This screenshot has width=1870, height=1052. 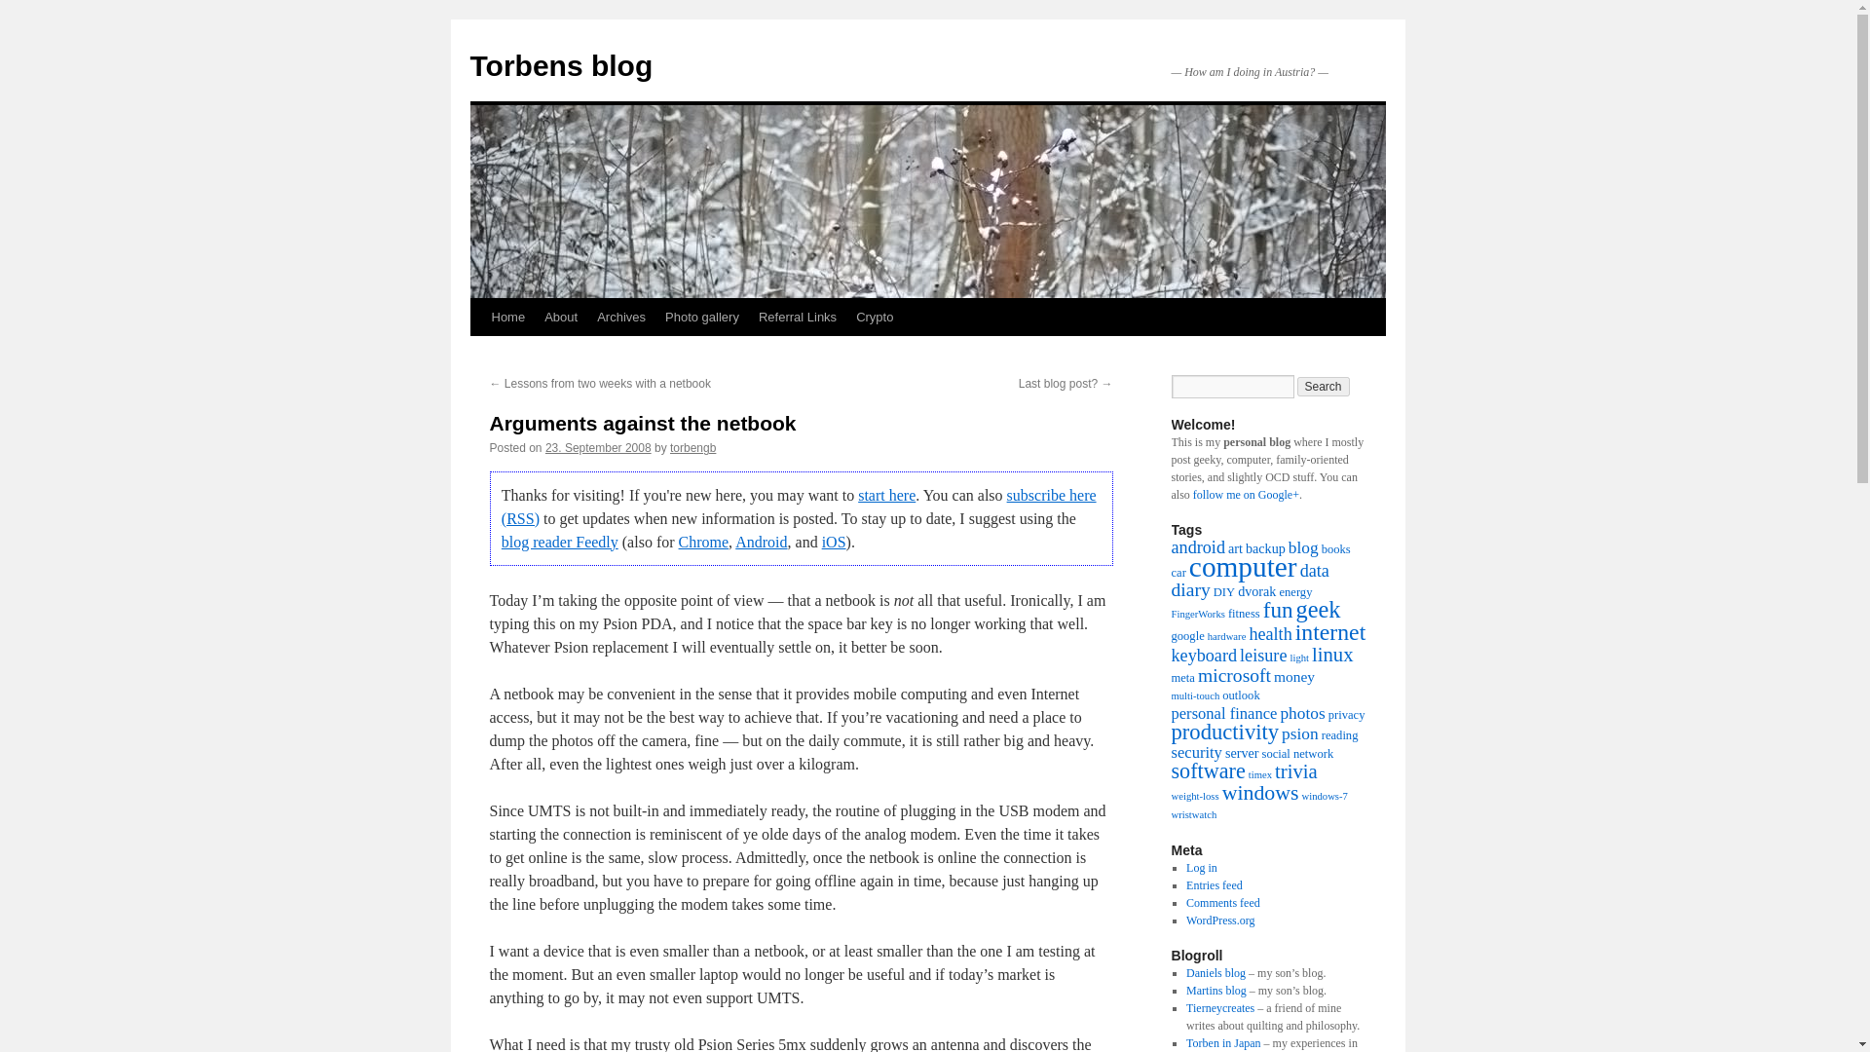 What do you see at coordinates (1324, 386) in the screenshot?
I see `Search` at bounding box center [1324, 386].